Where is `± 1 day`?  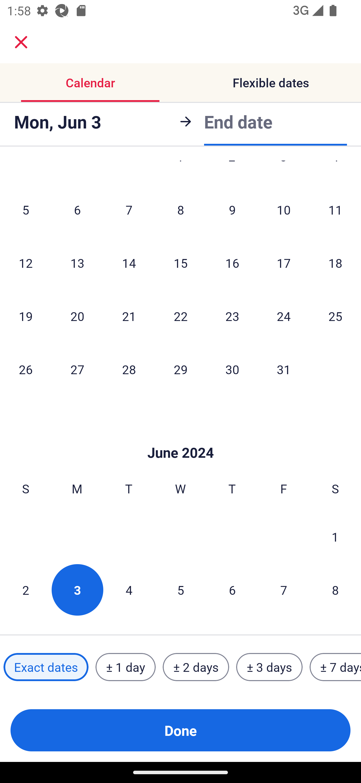
± 1 day is located at coordinates (125, 667).